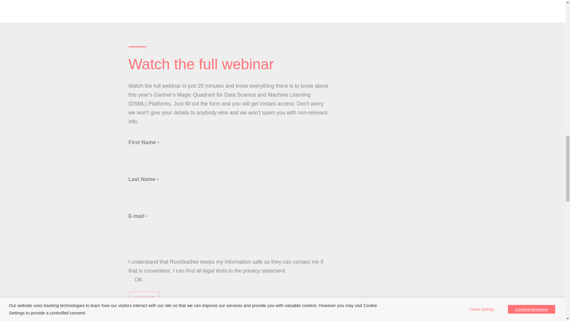 The height and width of the screenshot is (321, 570). What do you see at coordinates (130, 279) in the screenshot?
I see `on` at bounding box center [130, 279].